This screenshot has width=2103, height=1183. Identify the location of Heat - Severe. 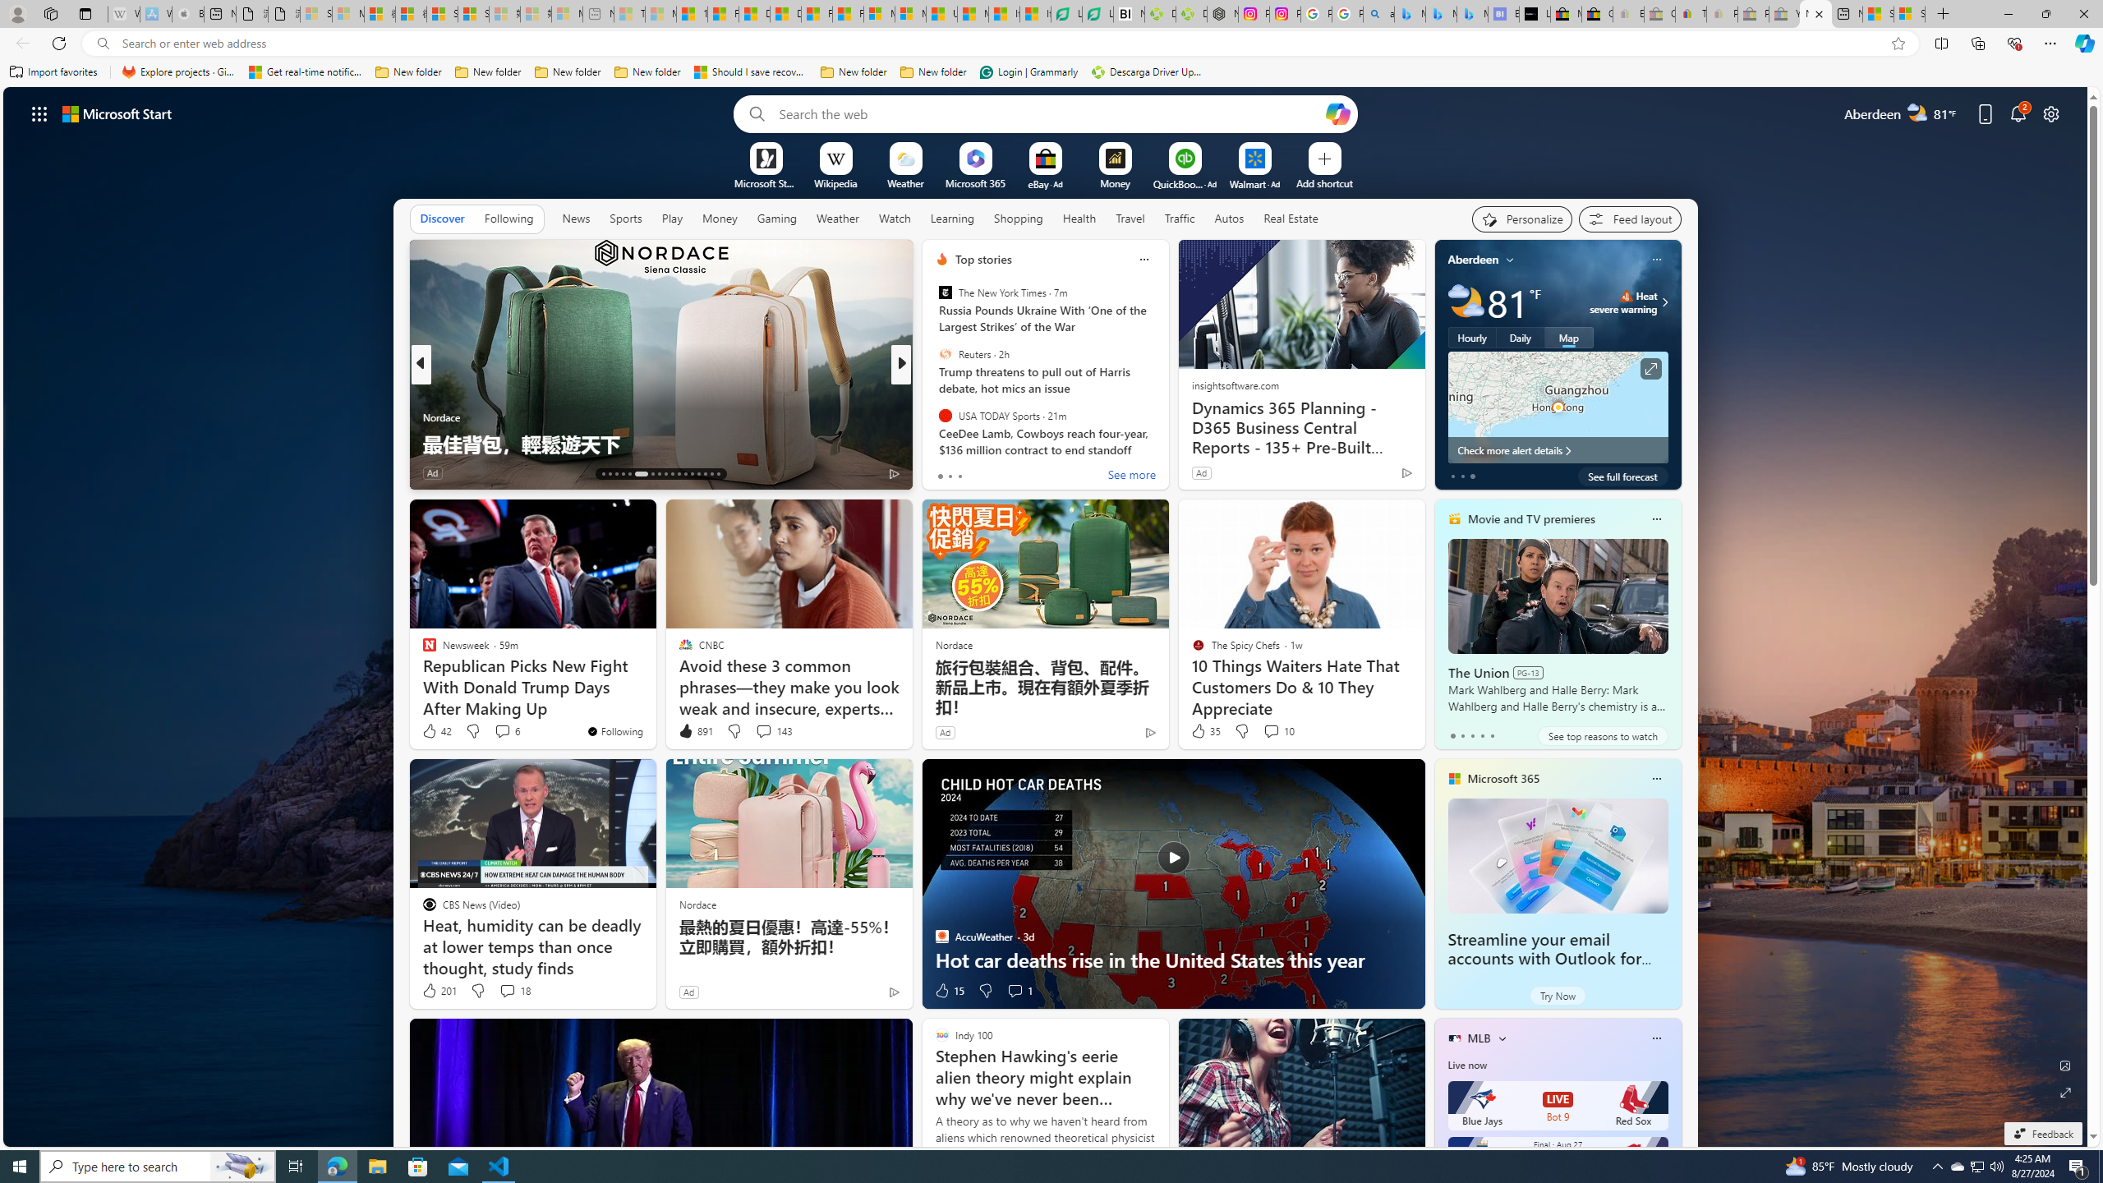
(1627, 296).